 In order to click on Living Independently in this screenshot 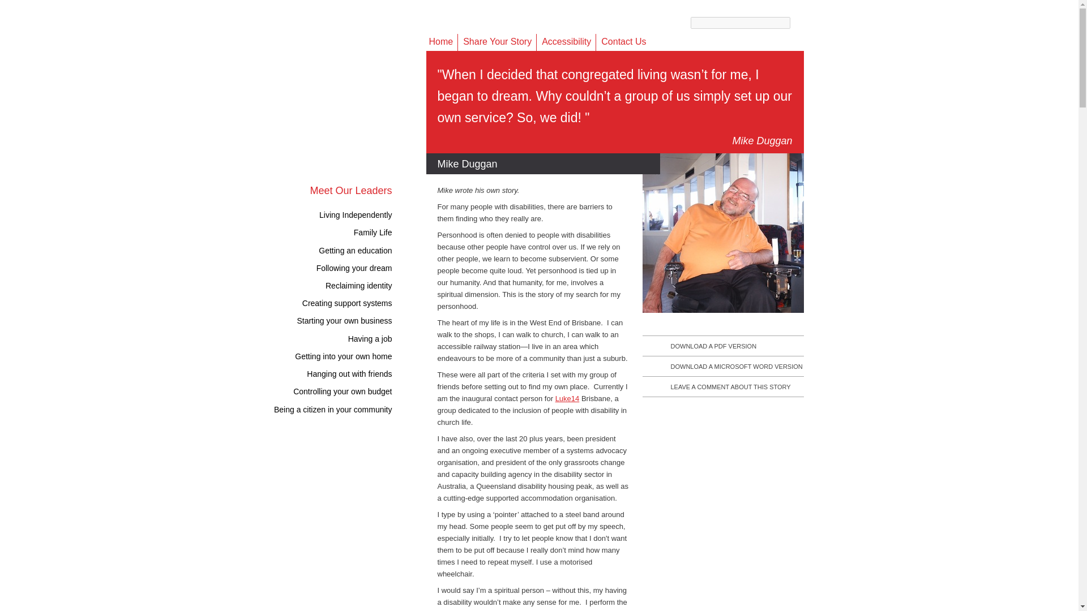, I will do `click(363, 214)`.